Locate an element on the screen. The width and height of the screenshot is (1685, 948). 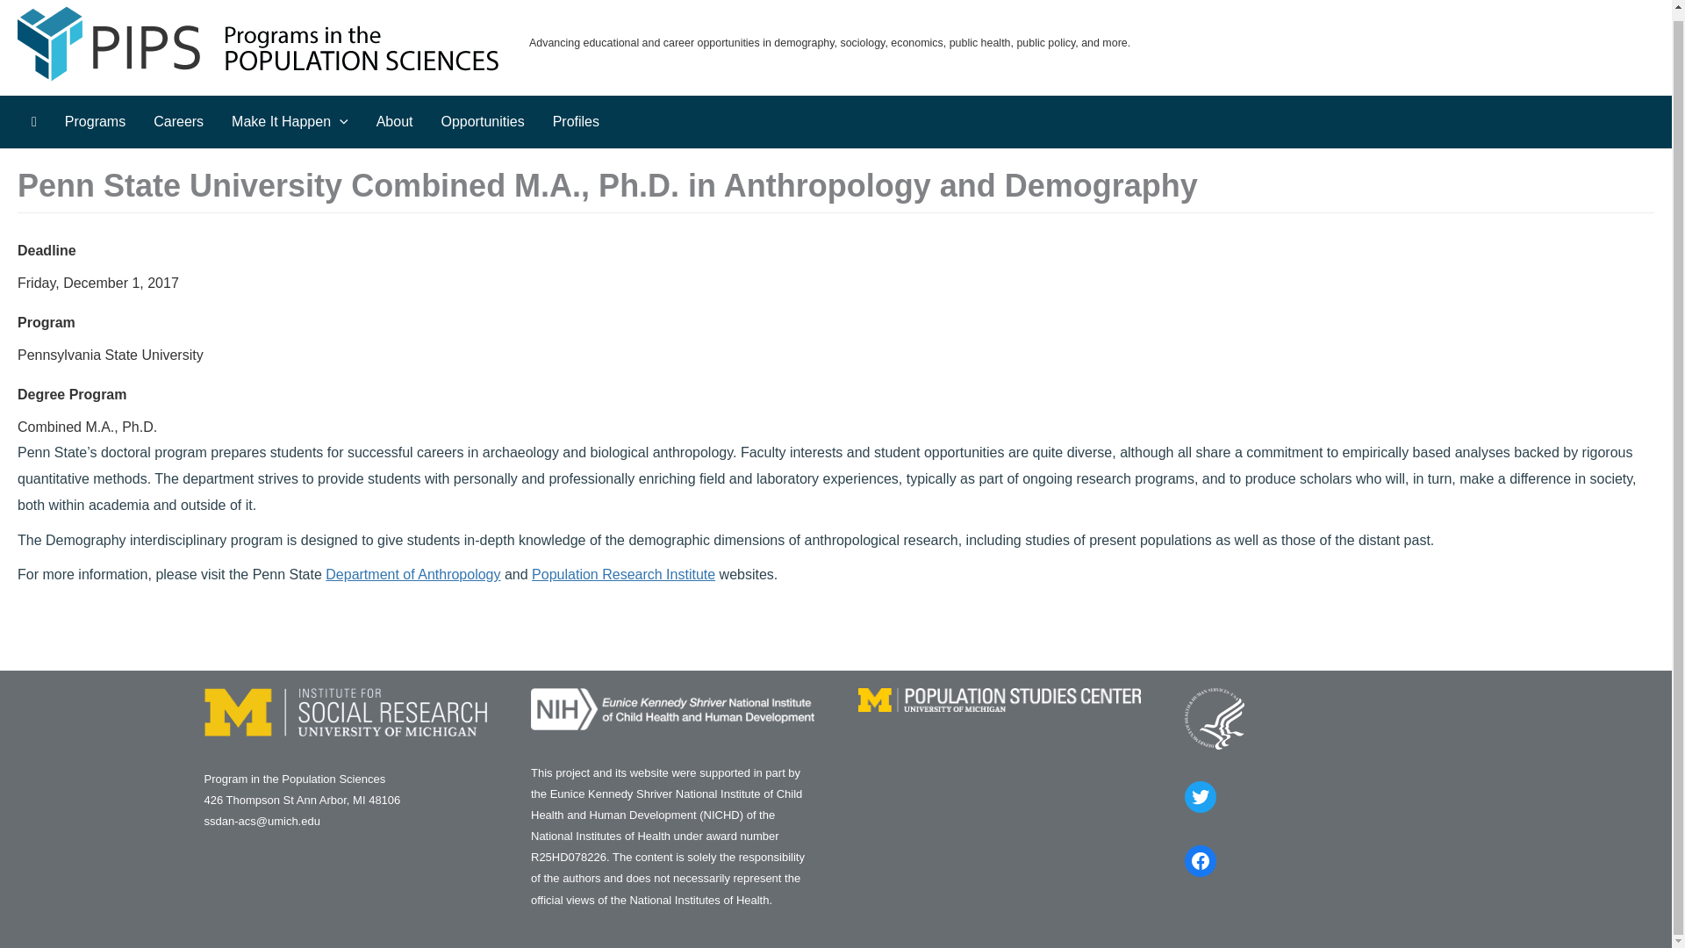
Population Research Institute is located at coordinates (623, 574).